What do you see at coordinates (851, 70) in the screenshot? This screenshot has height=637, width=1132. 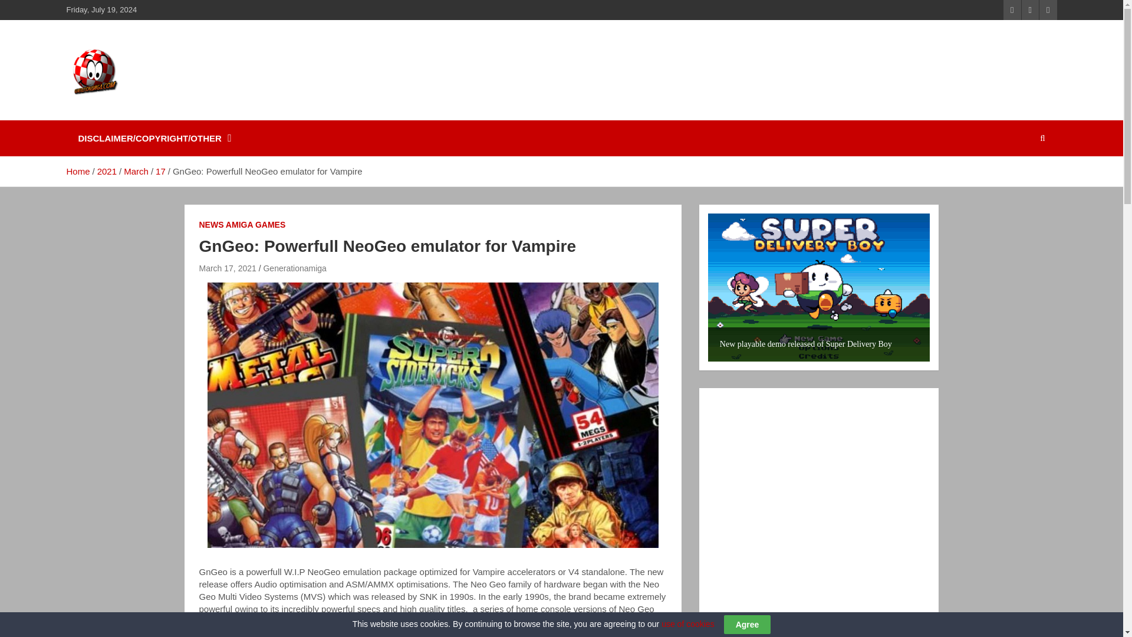 I see `Advertisement` at bounding box center [851, 70].